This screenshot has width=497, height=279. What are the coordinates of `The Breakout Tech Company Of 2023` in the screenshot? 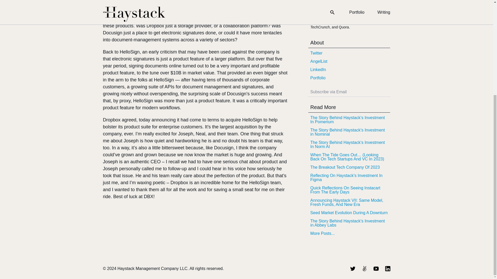 It's located at (349, 167).